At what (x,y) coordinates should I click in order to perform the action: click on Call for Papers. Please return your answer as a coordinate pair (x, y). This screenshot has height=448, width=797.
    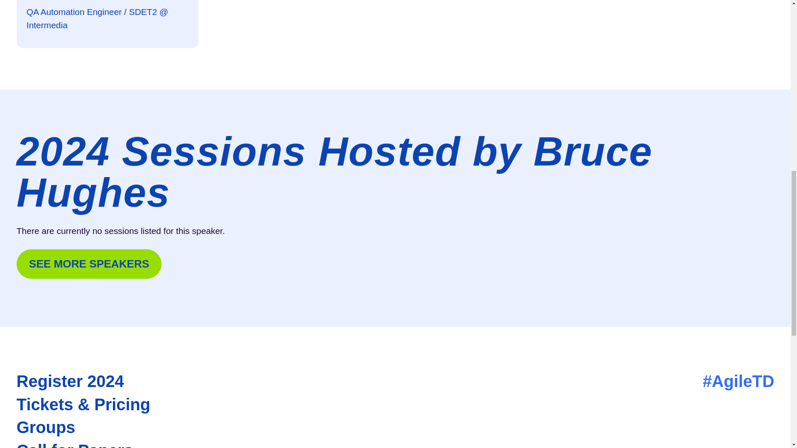
    Looking at the image, I should click on (83, 444).